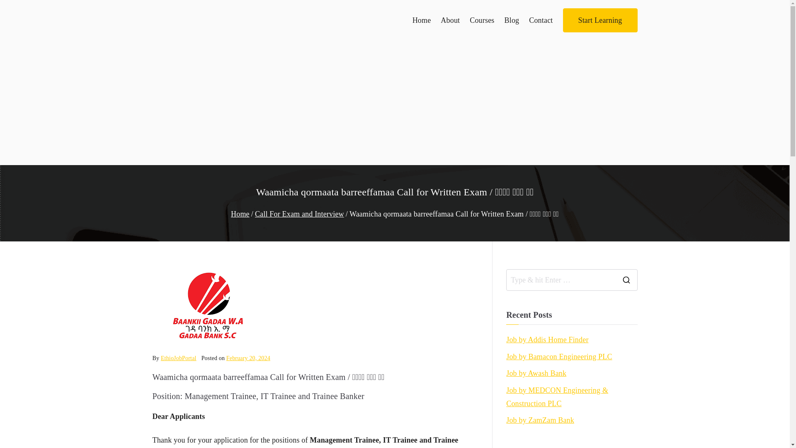 The width and height of the screenshot is (796, 448). I want to click on Search for:, so click(561, 280).